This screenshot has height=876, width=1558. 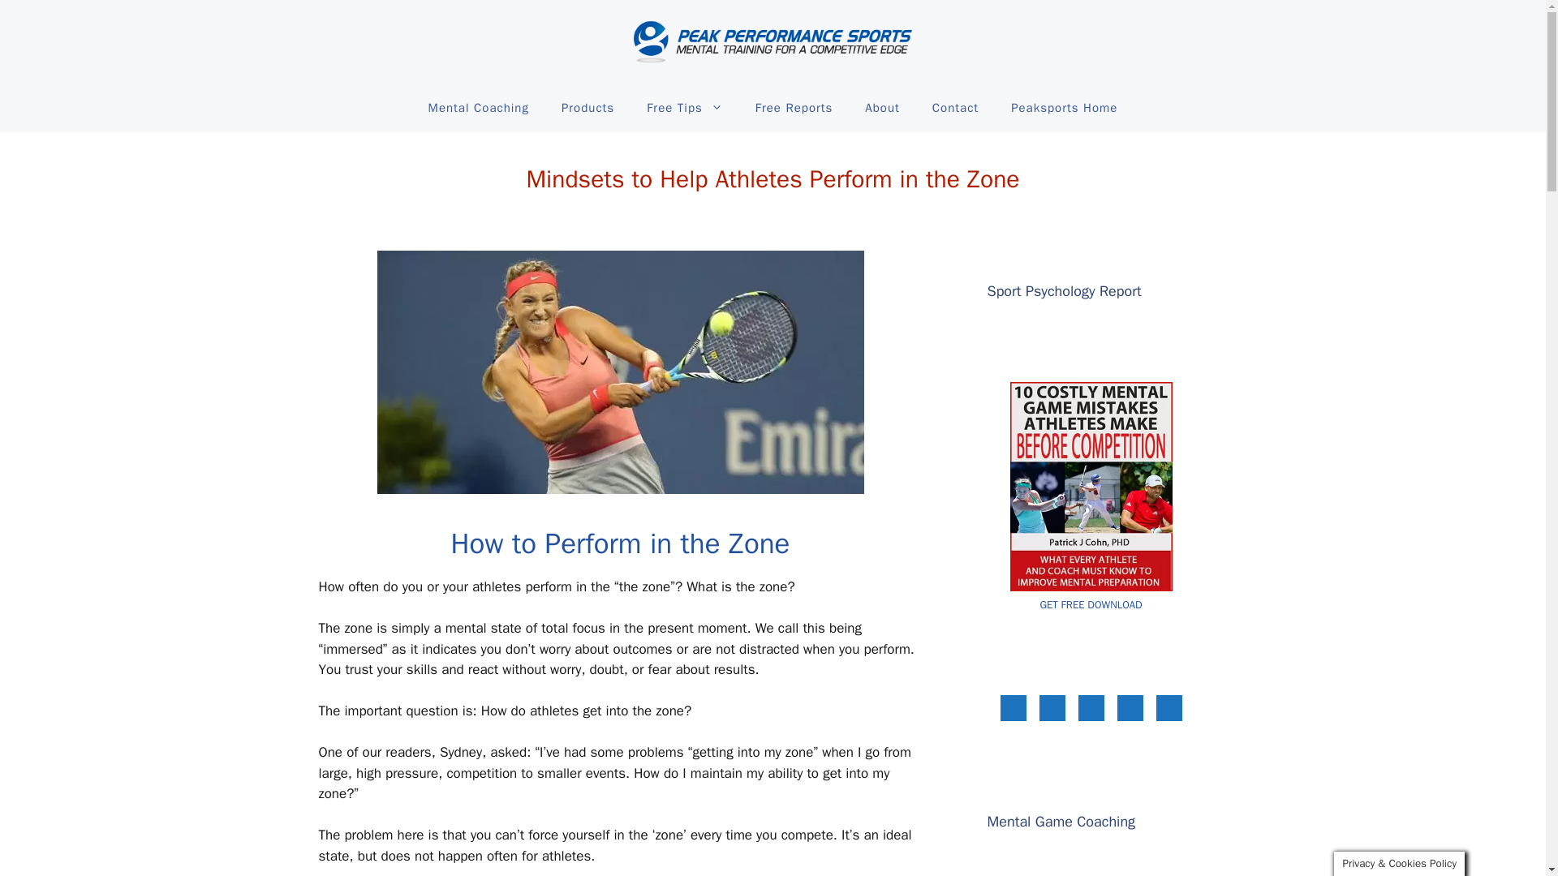 I want to click on Mental Coaching, so click(x=479, y=107).